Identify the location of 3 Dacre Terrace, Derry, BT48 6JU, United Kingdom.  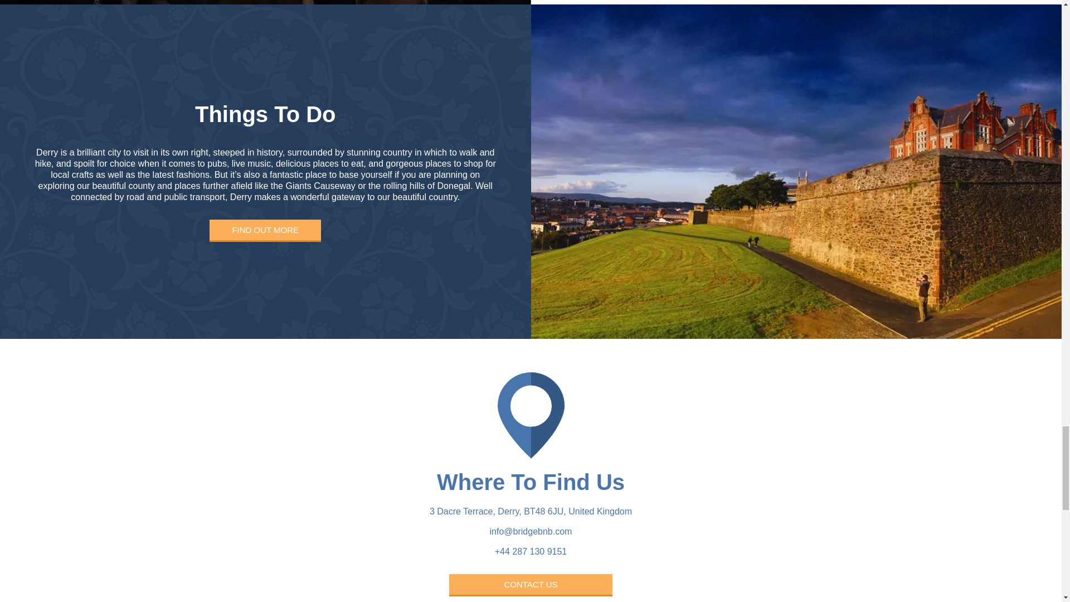
(531, 511).